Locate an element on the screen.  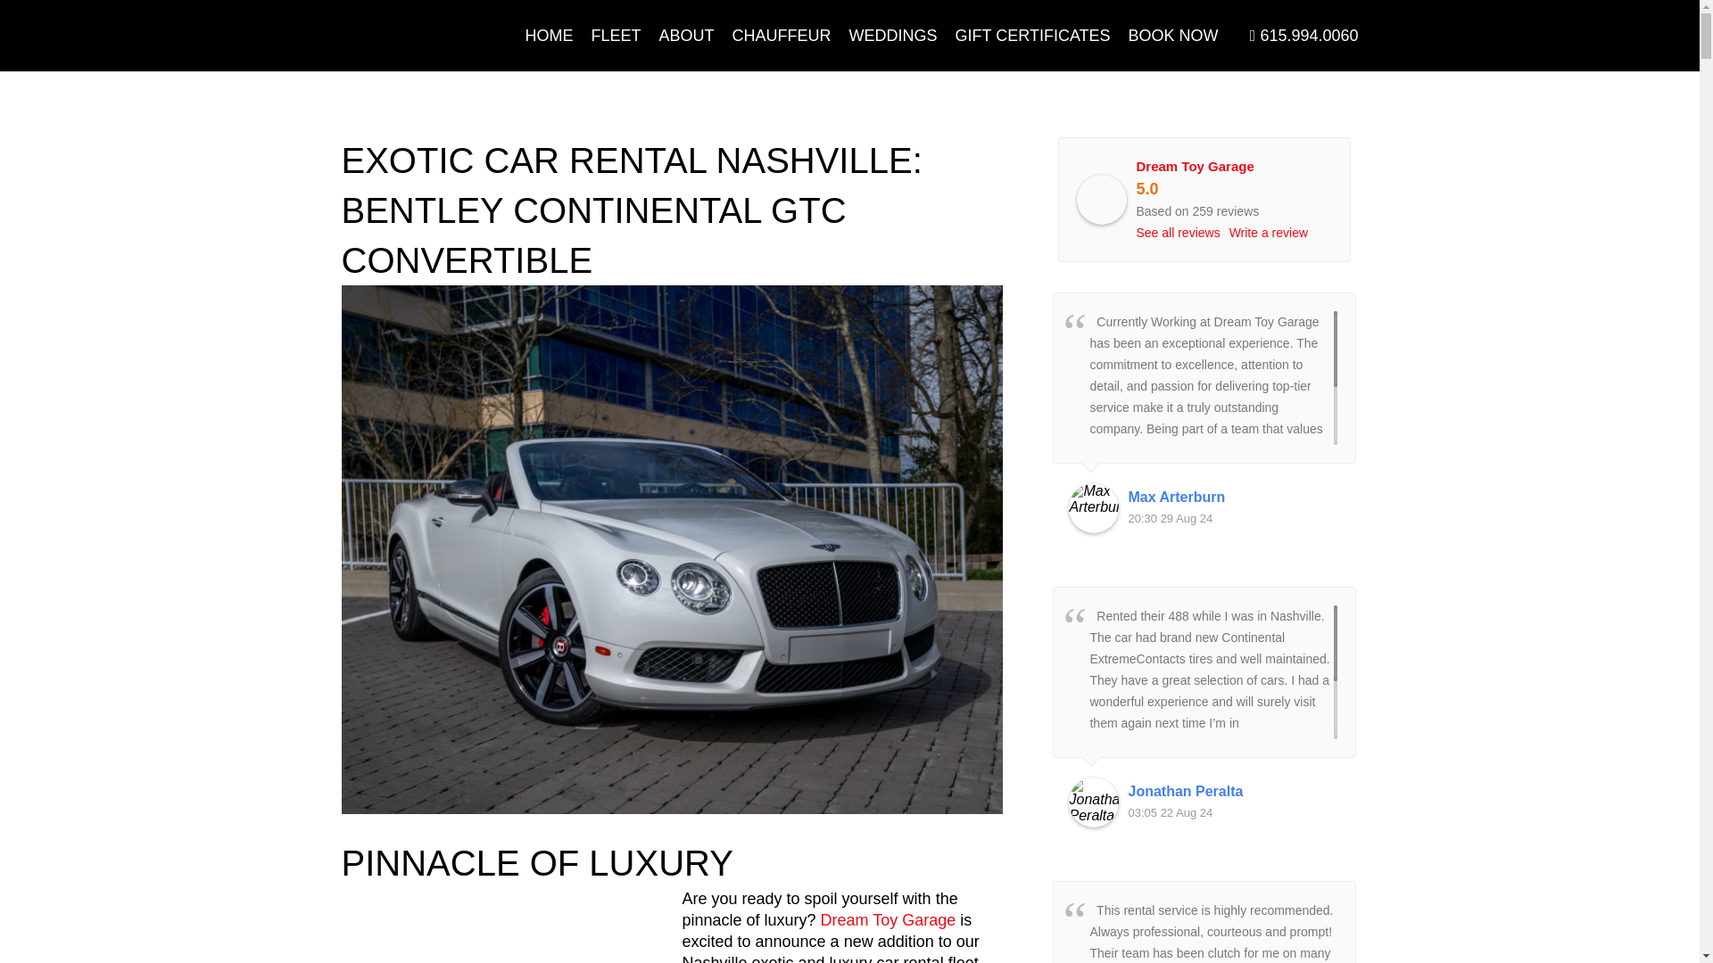
Max Arterburn is located at coordinates (1094, 508).